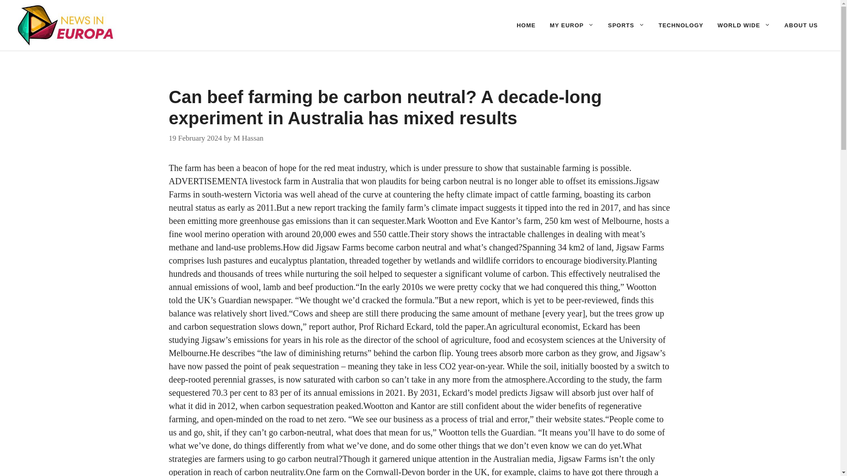 This screenshot has width=847, height=476. I want to click on WORLD WIDE, so click(744, 26).